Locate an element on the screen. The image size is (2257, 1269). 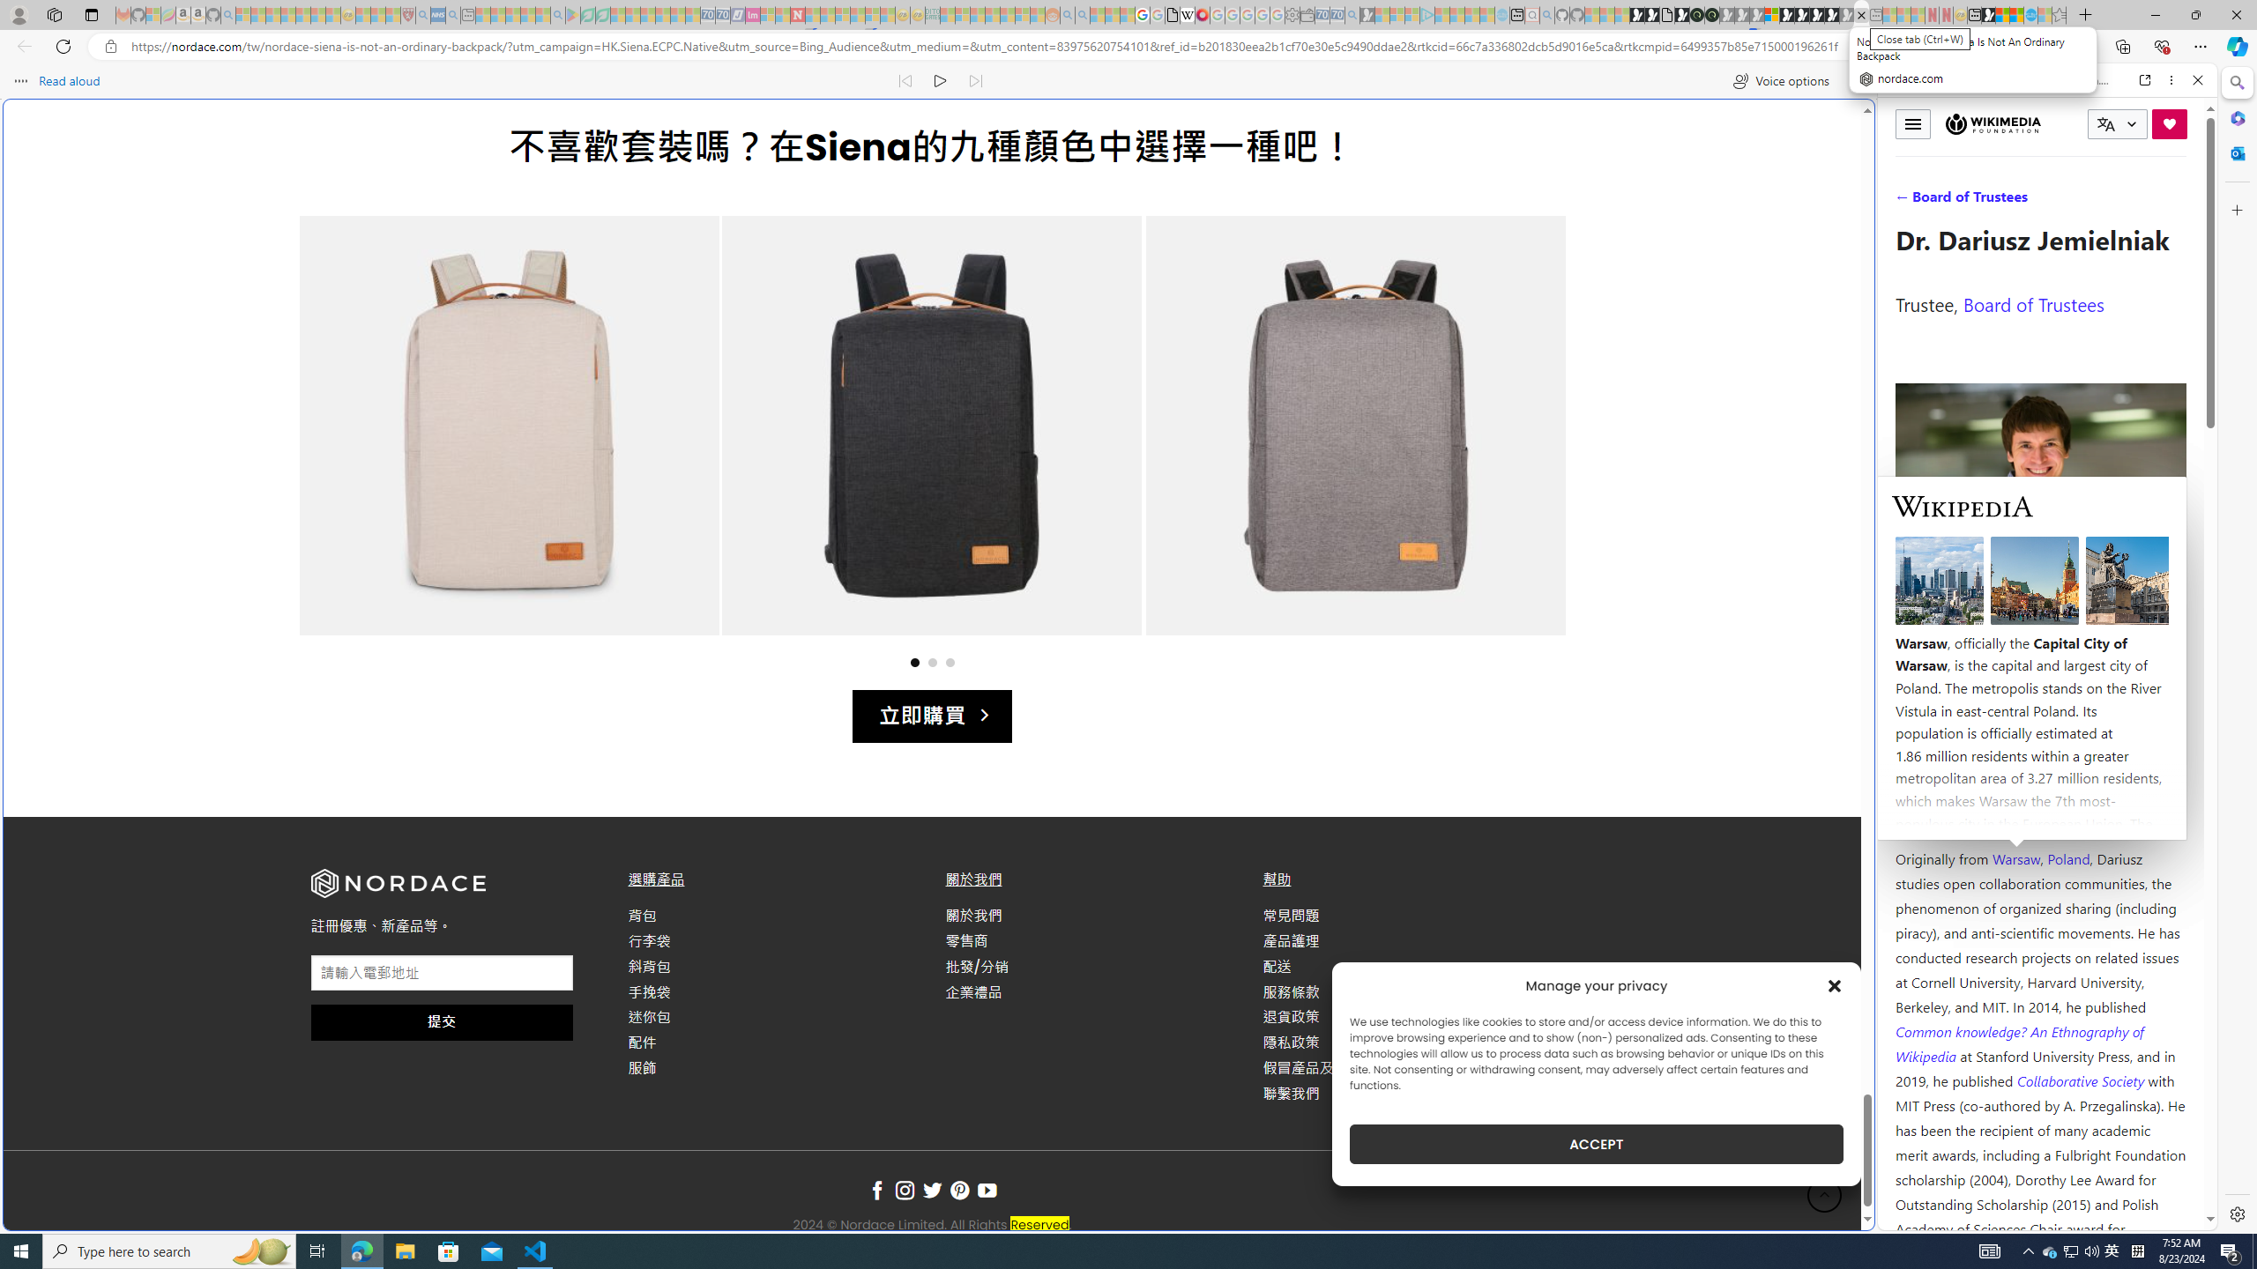
Board of Trustees is located at coordinates (2033, 303).